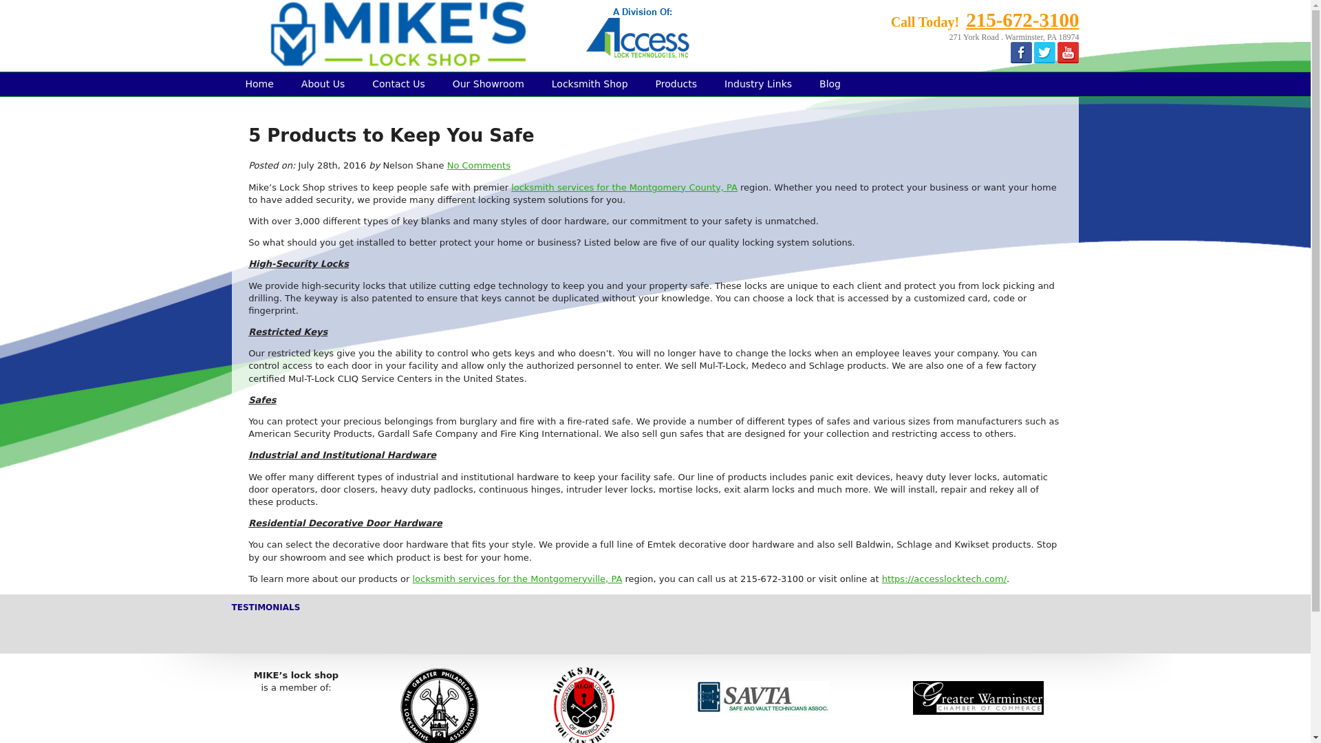  I want to click on Industry Links, so click(758, 83).